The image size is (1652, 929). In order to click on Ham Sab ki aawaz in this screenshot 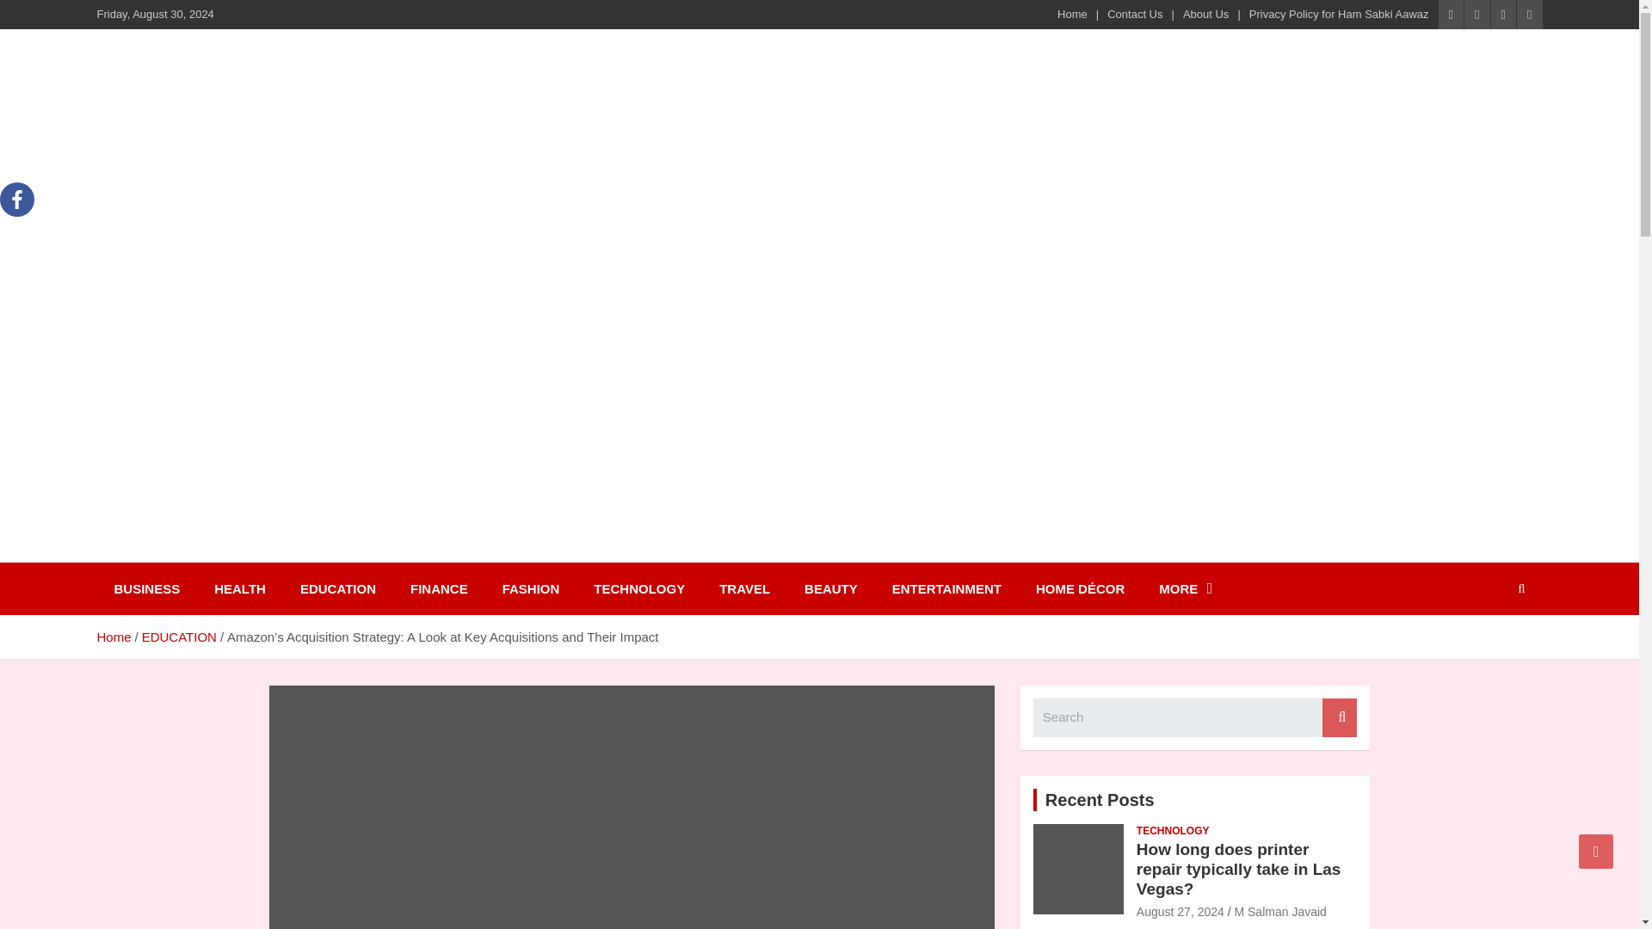, I will do `click(244, 551)`.